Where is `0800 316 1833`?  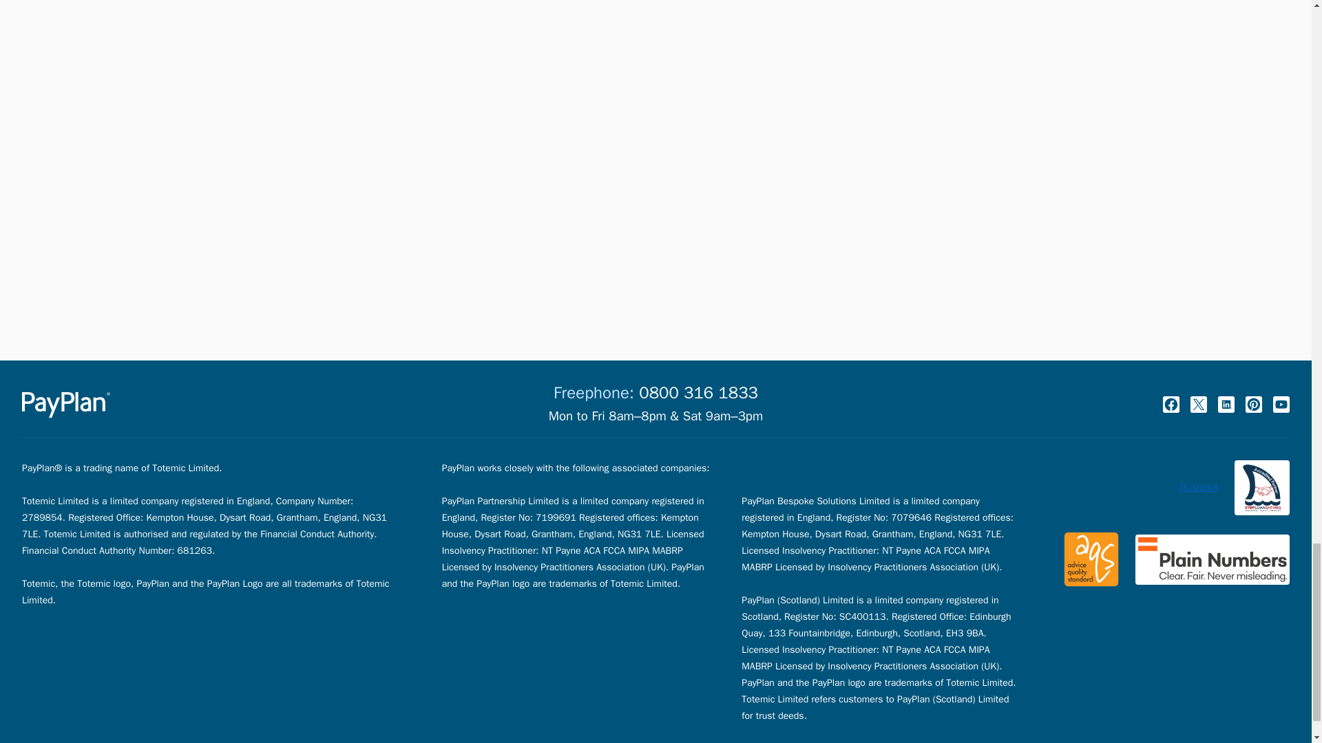
0800 316 1833 is located at coordinates (698, 393).